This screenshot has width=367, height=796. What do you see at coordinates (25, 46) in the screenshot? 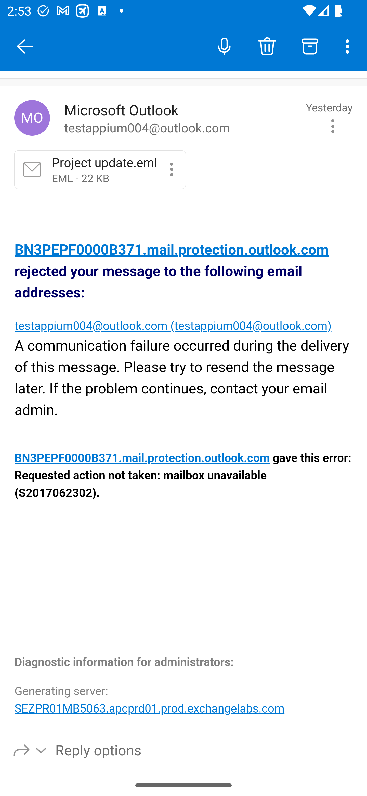
I see `Close` at bounding box center [25, 46].